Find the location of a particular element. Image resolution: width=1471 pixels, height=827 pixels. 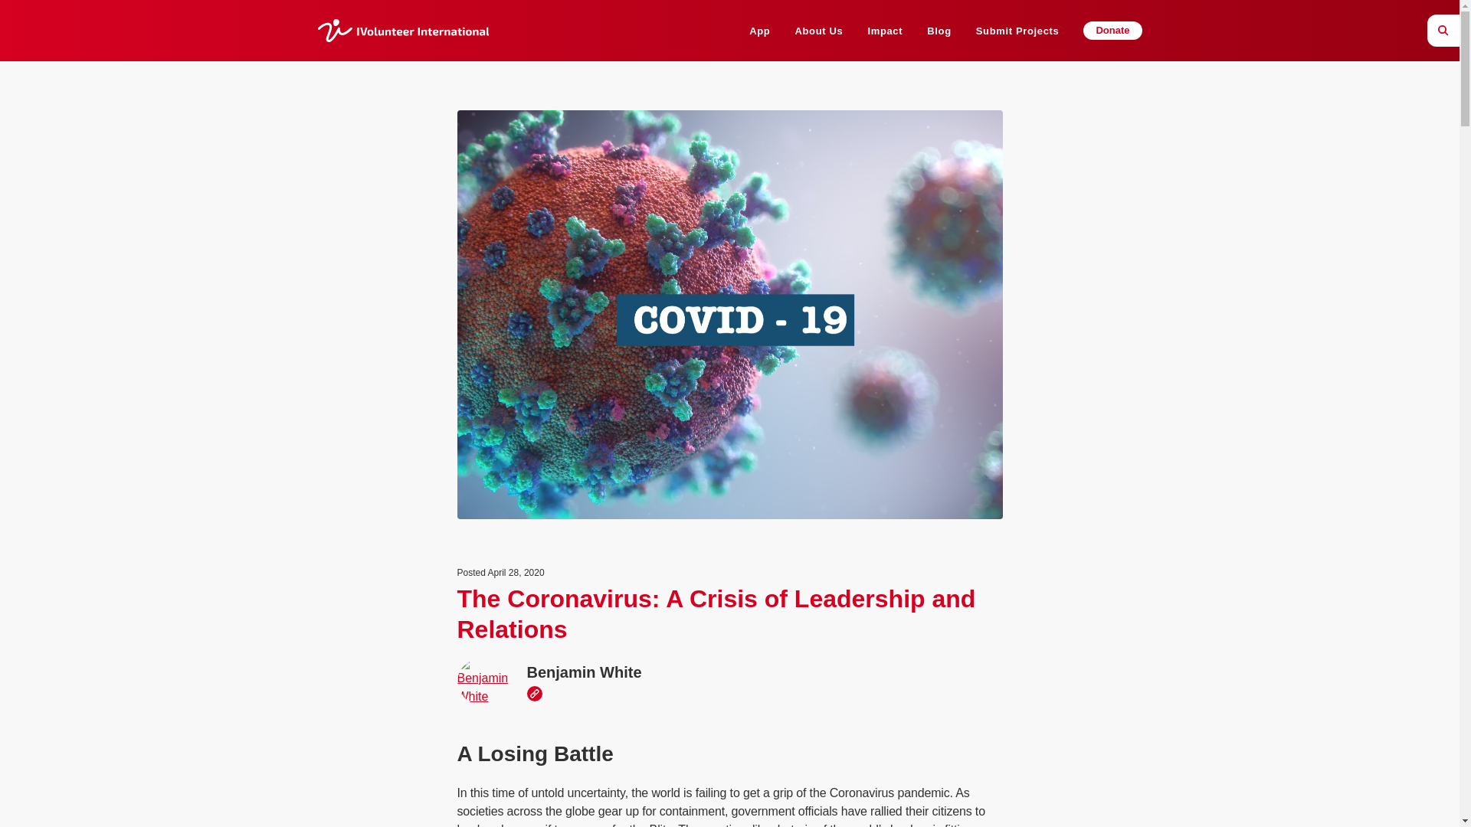

App is located at coordinates (758, 31).